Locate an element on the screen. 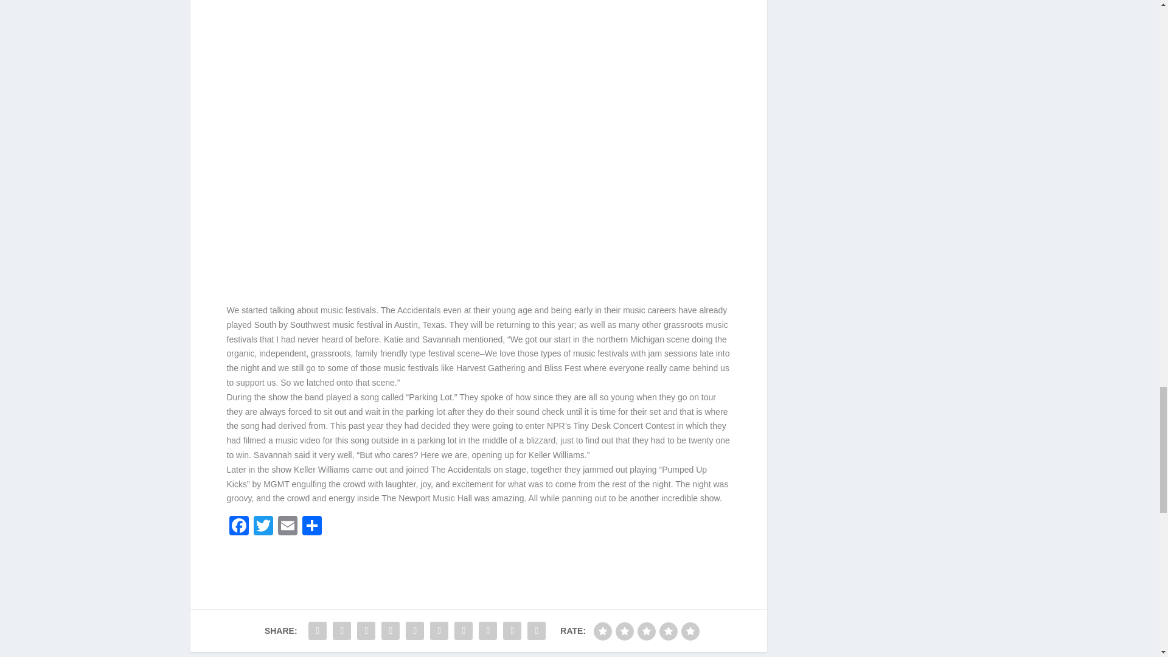 This screenshot has width=1168, height=657. Twitter is located at coordinates (263, 527).